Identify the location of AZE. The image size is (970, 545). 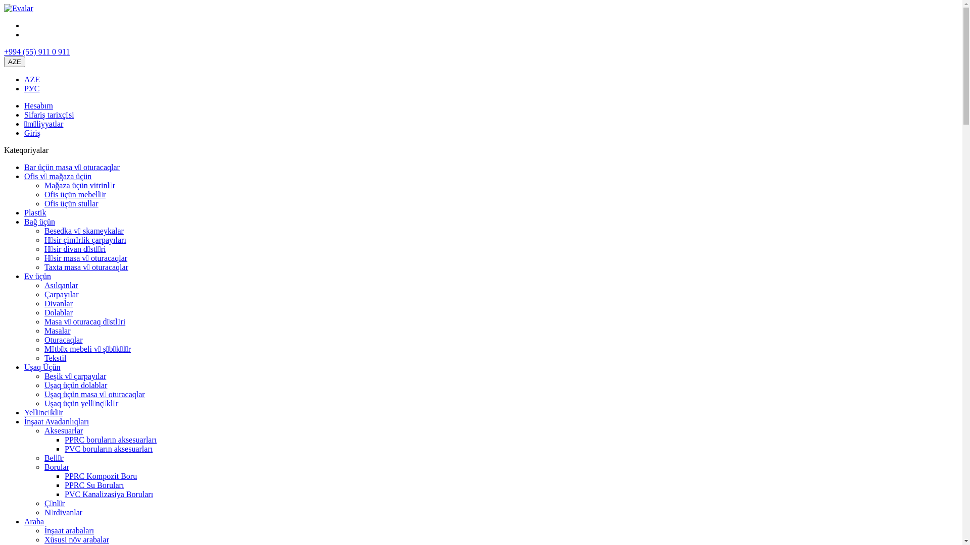
(32, 80).